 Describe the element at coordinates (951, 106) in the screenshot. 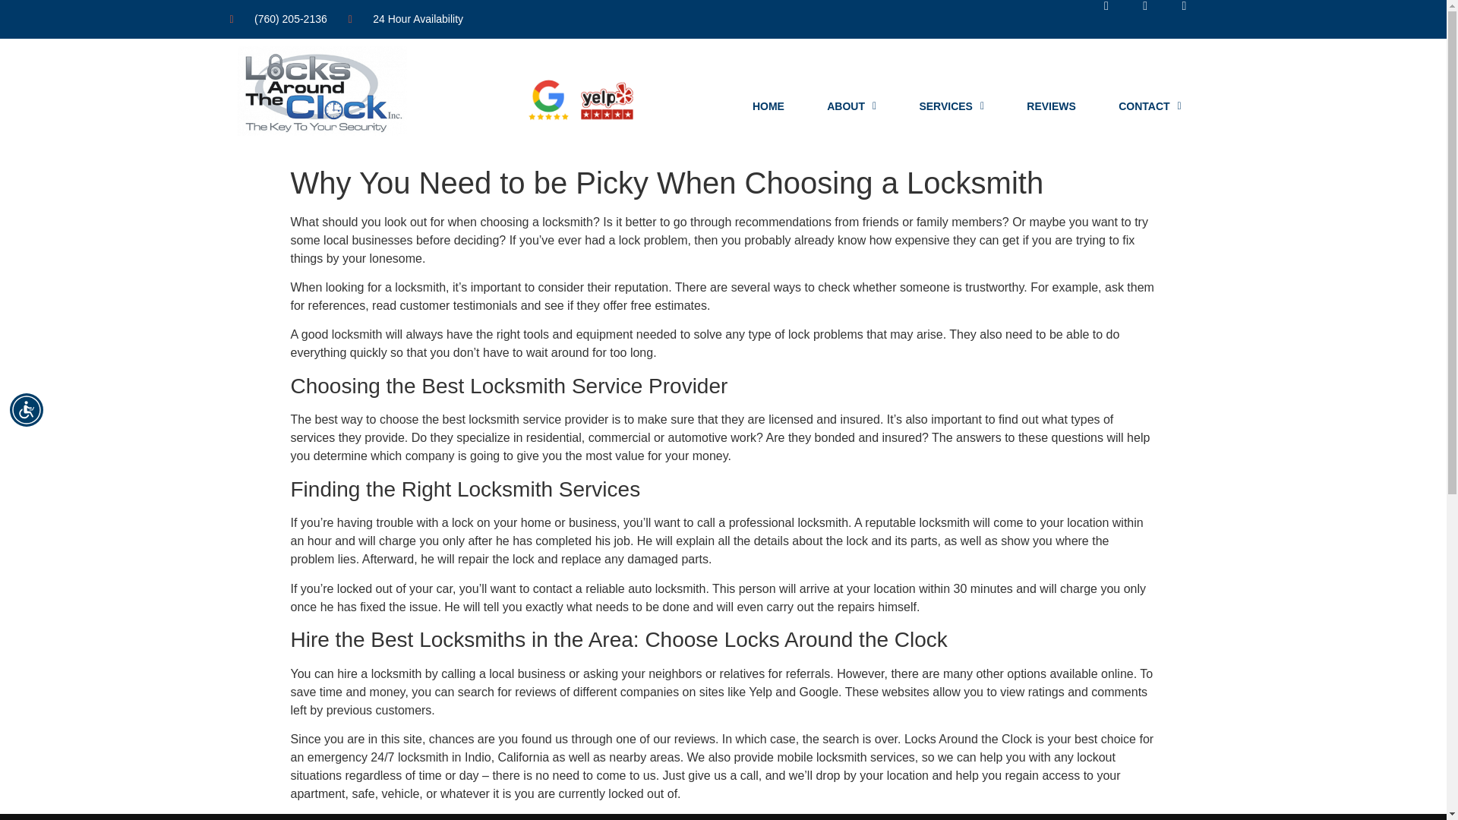

I see `SERVICES` at that location.